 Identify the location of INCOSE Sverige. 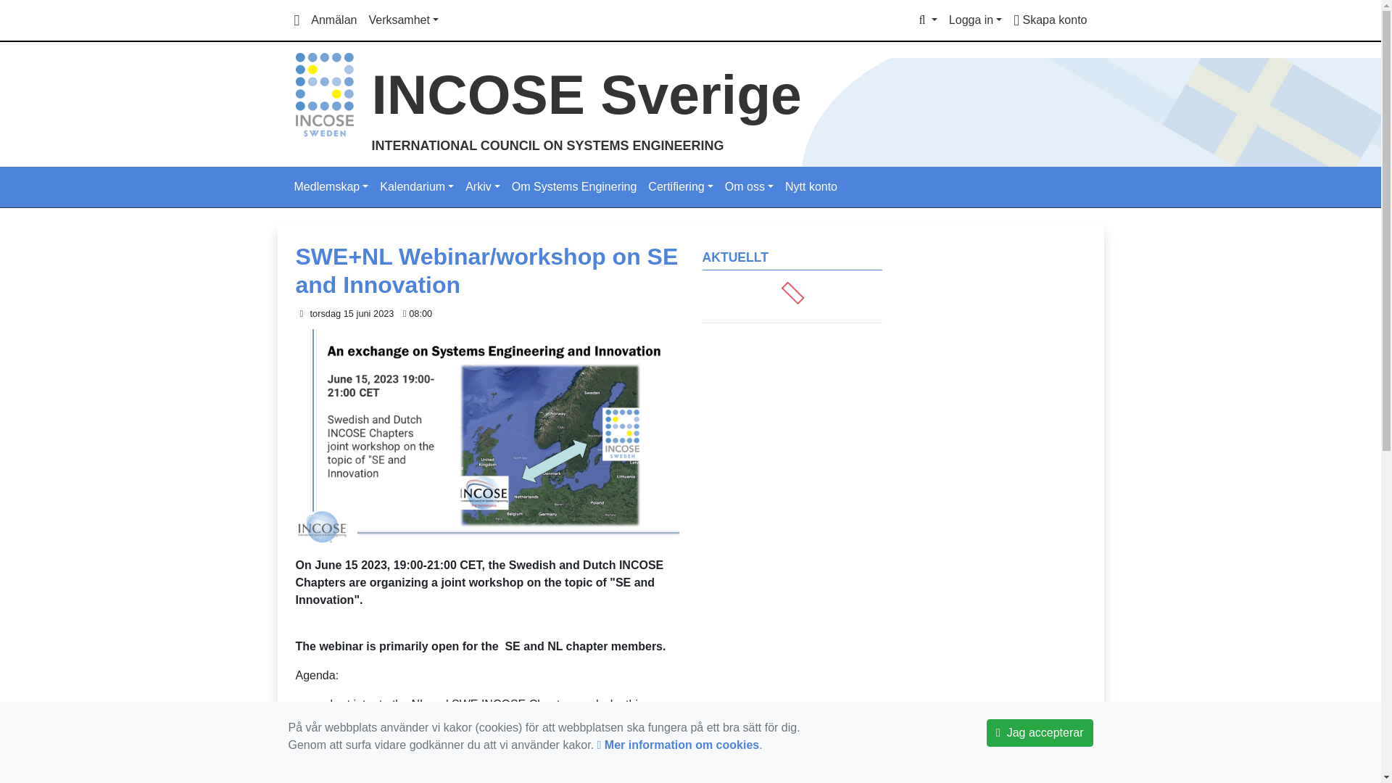
(586, 94).